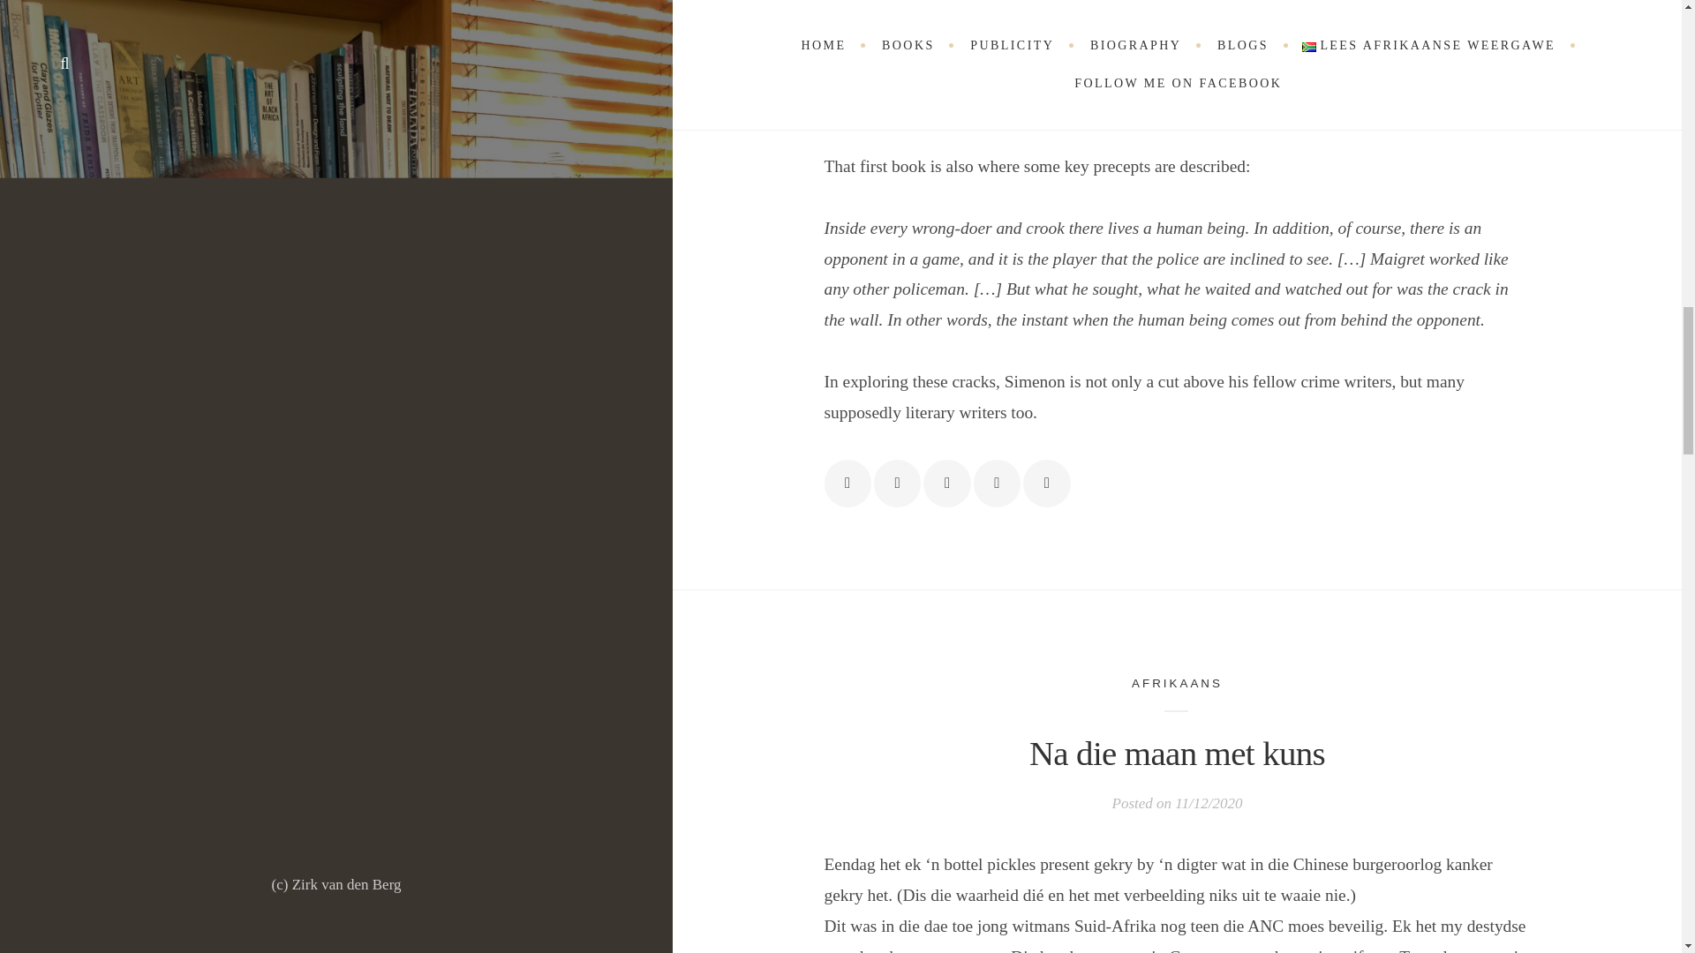 The height and width of the screenshot is (953, 1695). I want to click on Tweet It, so click(897, 482).